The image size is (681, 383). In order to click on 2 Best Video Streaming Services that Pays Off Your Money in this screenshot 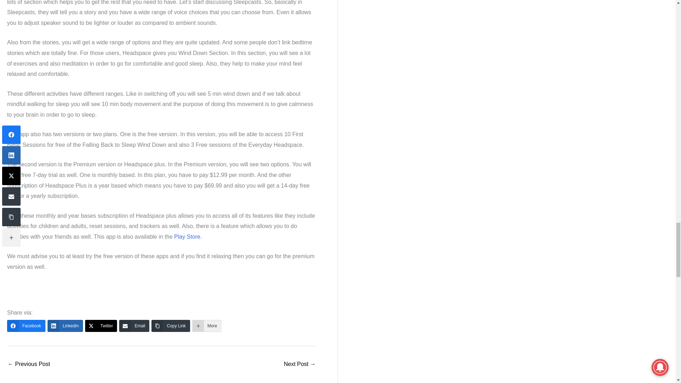, I will do `click(28, 365)`.